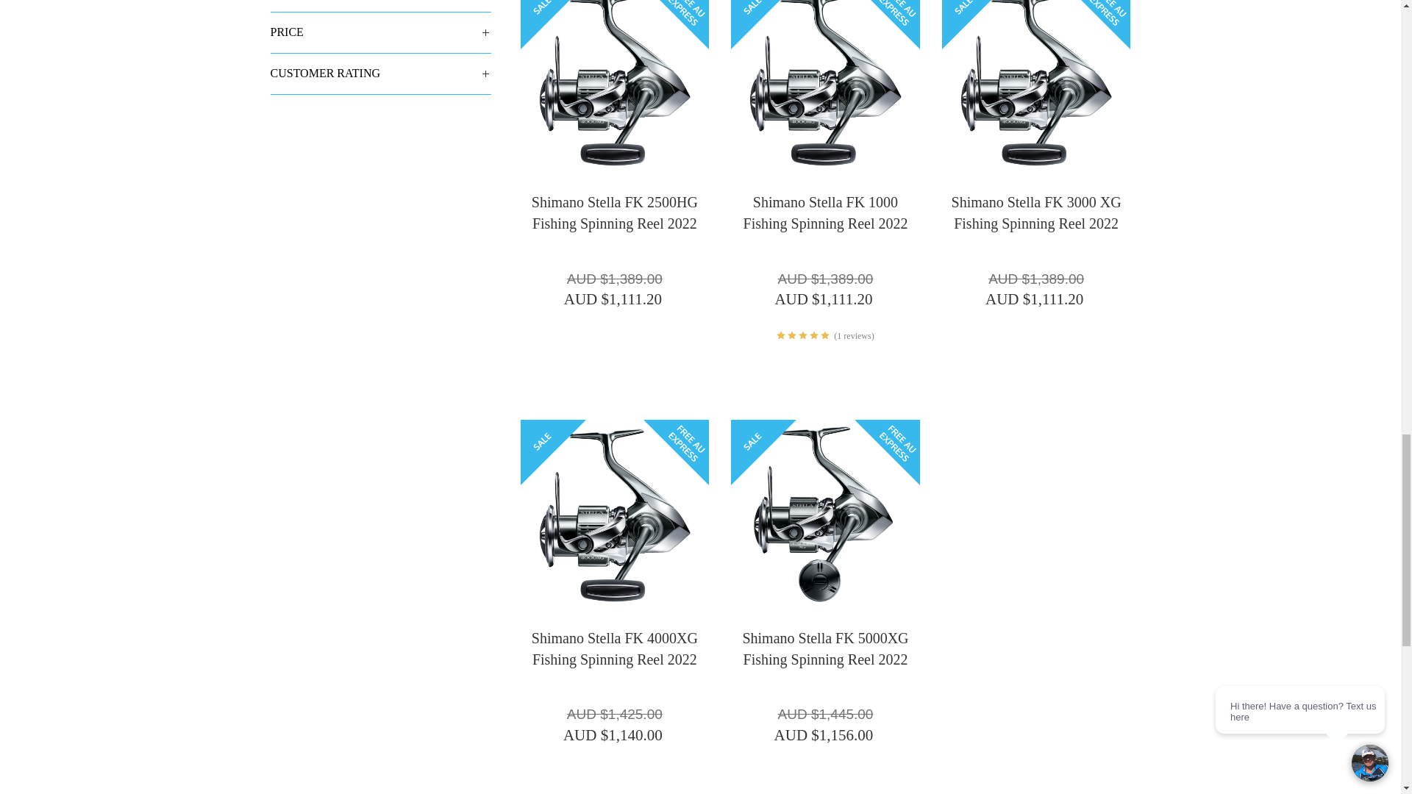  What do you see at coordinates (781, 335) in the screenshot?
I see `Star` at bounding box center [781, 335].